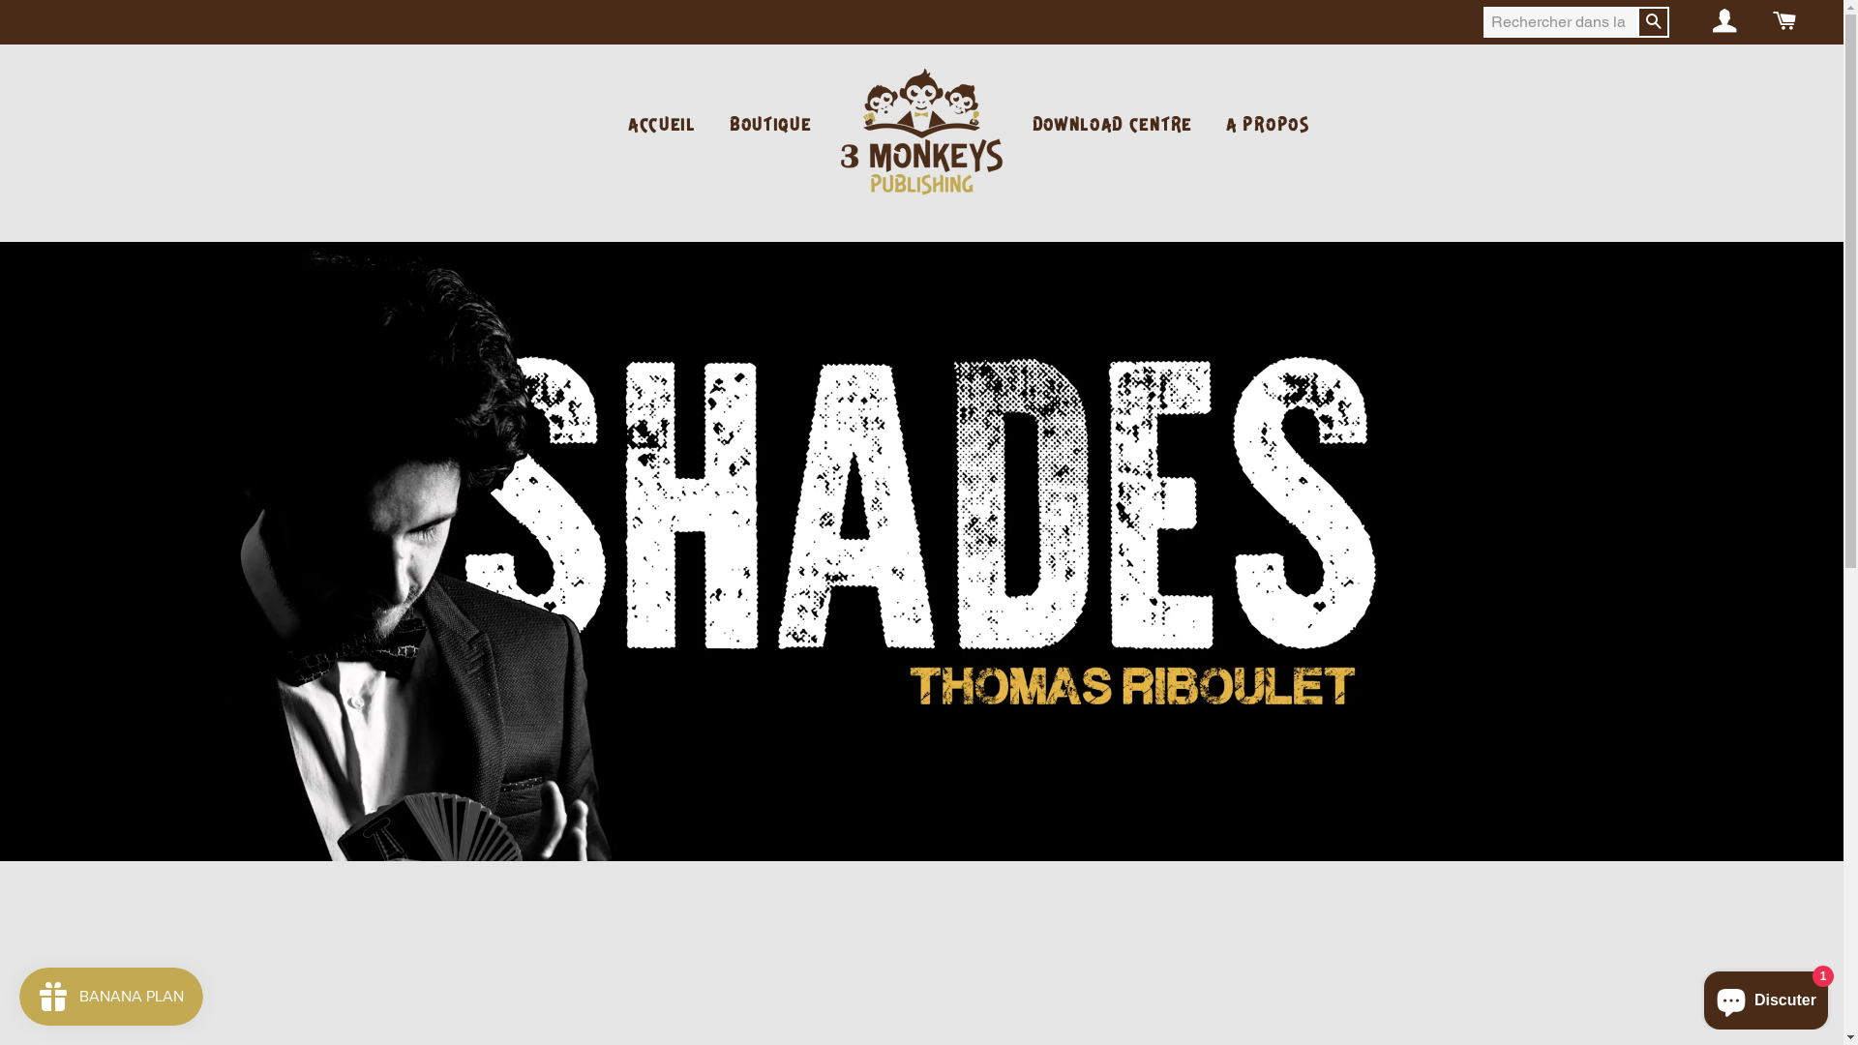 The height and width of the screenshot is (1045, 1858). I want to click on BOUTIQUE, so click(770, 126).